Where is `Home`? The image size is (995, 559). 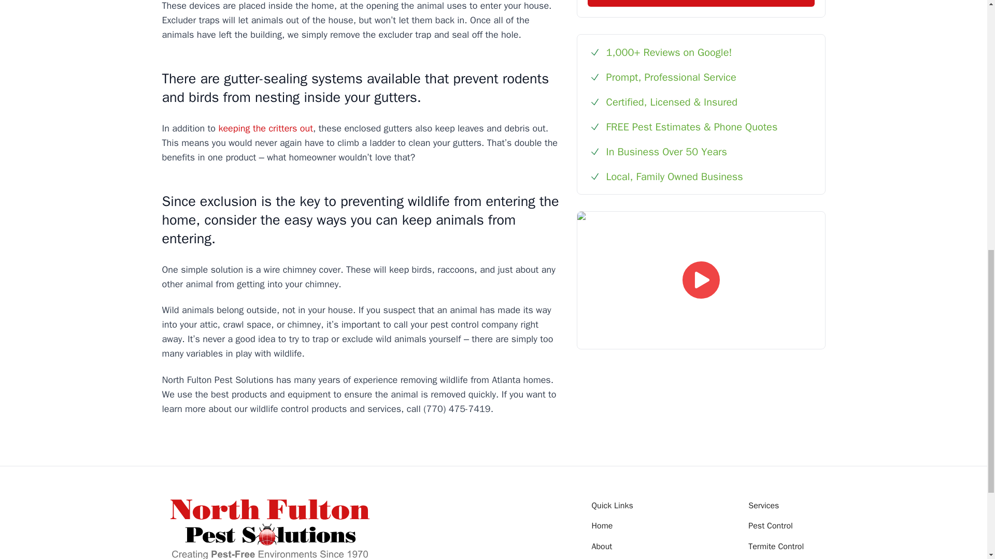
Home is located at coordinates (602, 526).